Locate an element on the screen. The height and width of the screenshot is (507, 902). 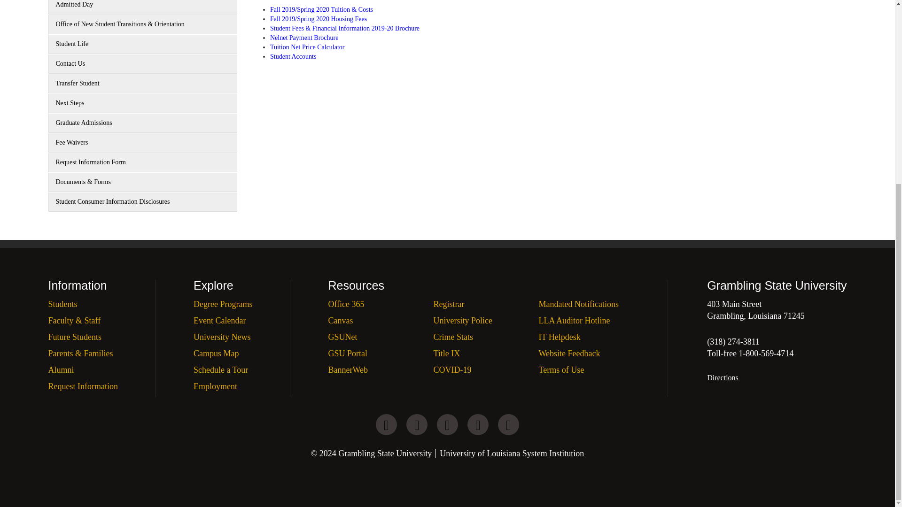
Facebook is located at coordinates (478, 424).